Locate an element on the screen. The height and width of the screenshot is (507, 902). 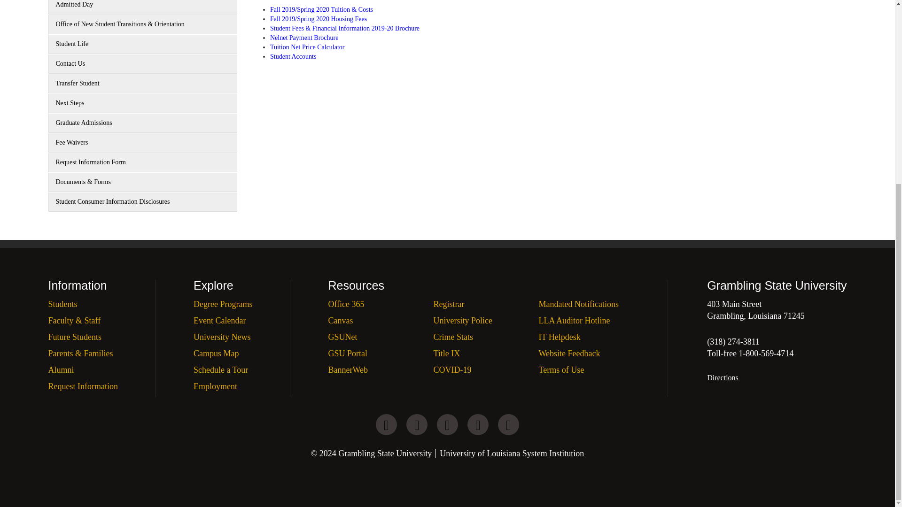
Facebook is located at coordinates (478, 424).